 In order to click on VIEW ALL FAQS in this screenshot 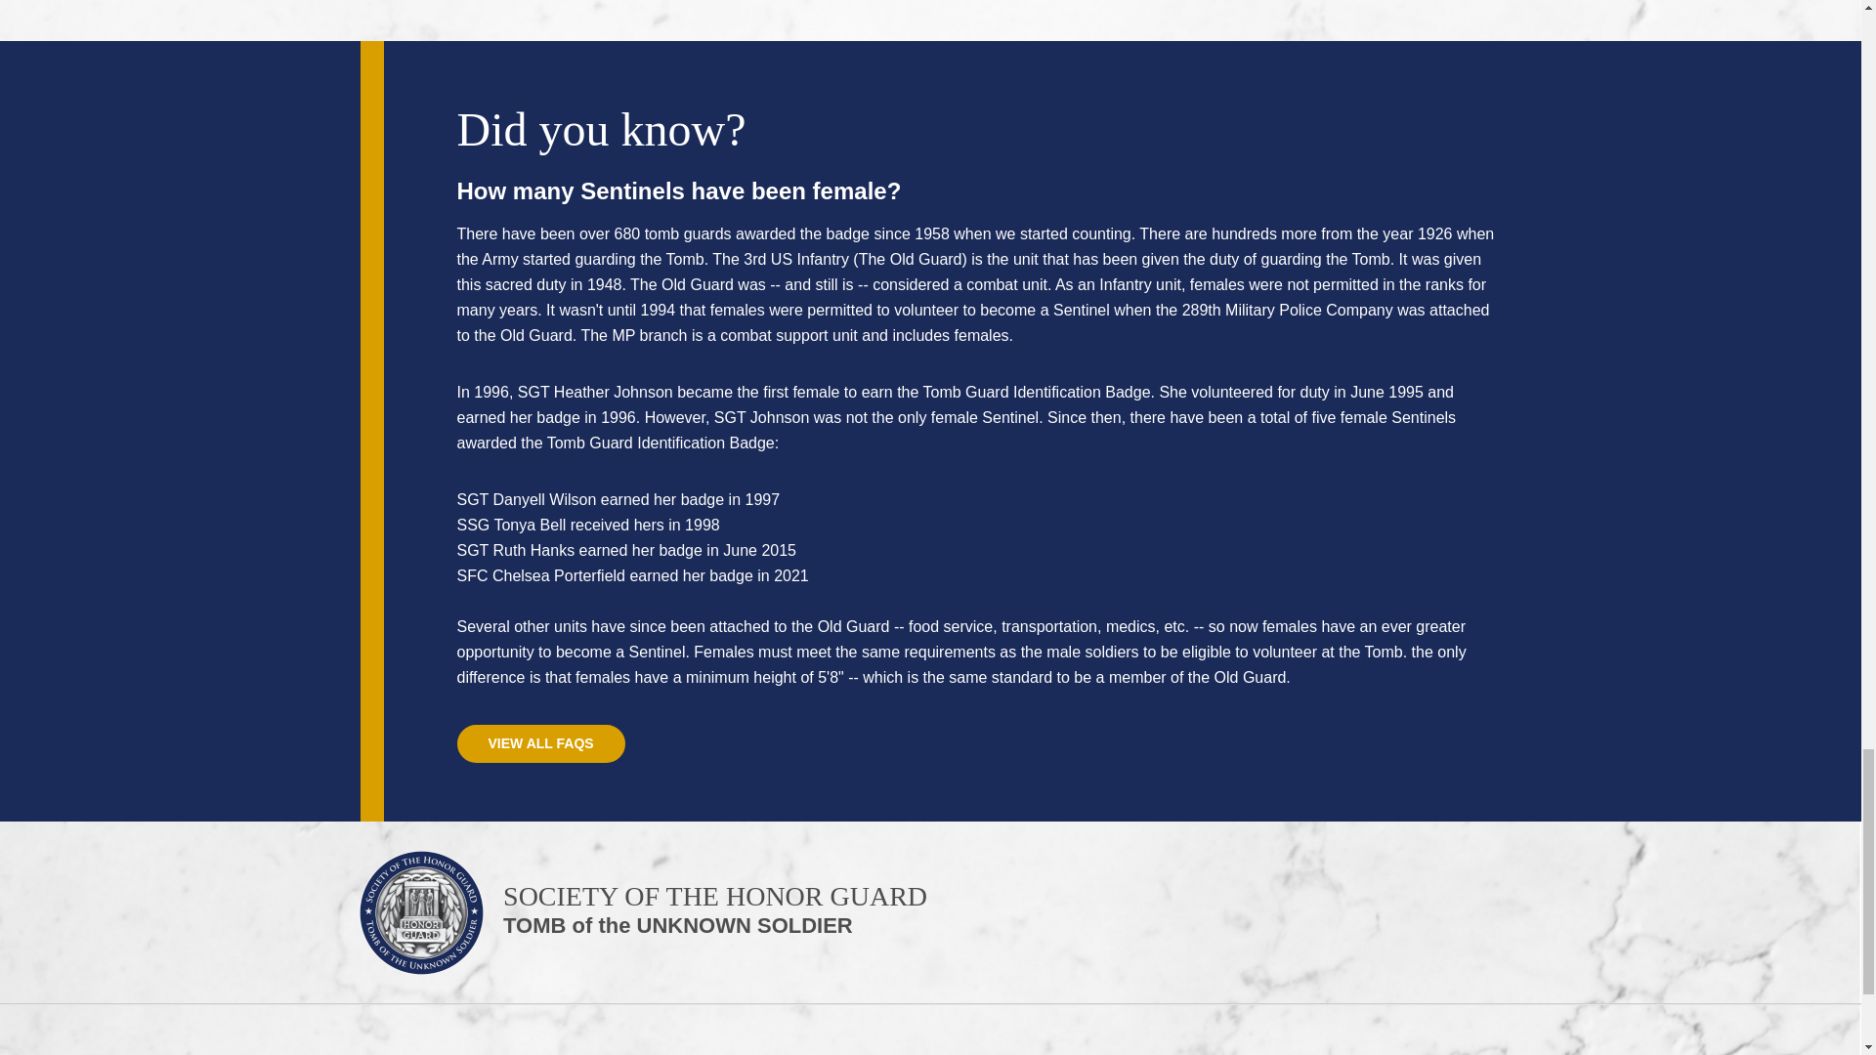, I will do `click(541, 742)`.